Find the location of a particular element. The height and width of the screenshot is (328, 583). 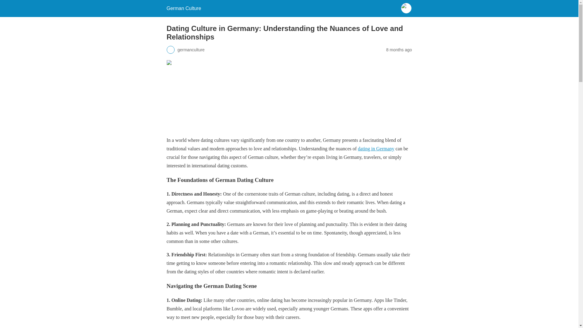

German Culture is located at coordinates (183, 8).